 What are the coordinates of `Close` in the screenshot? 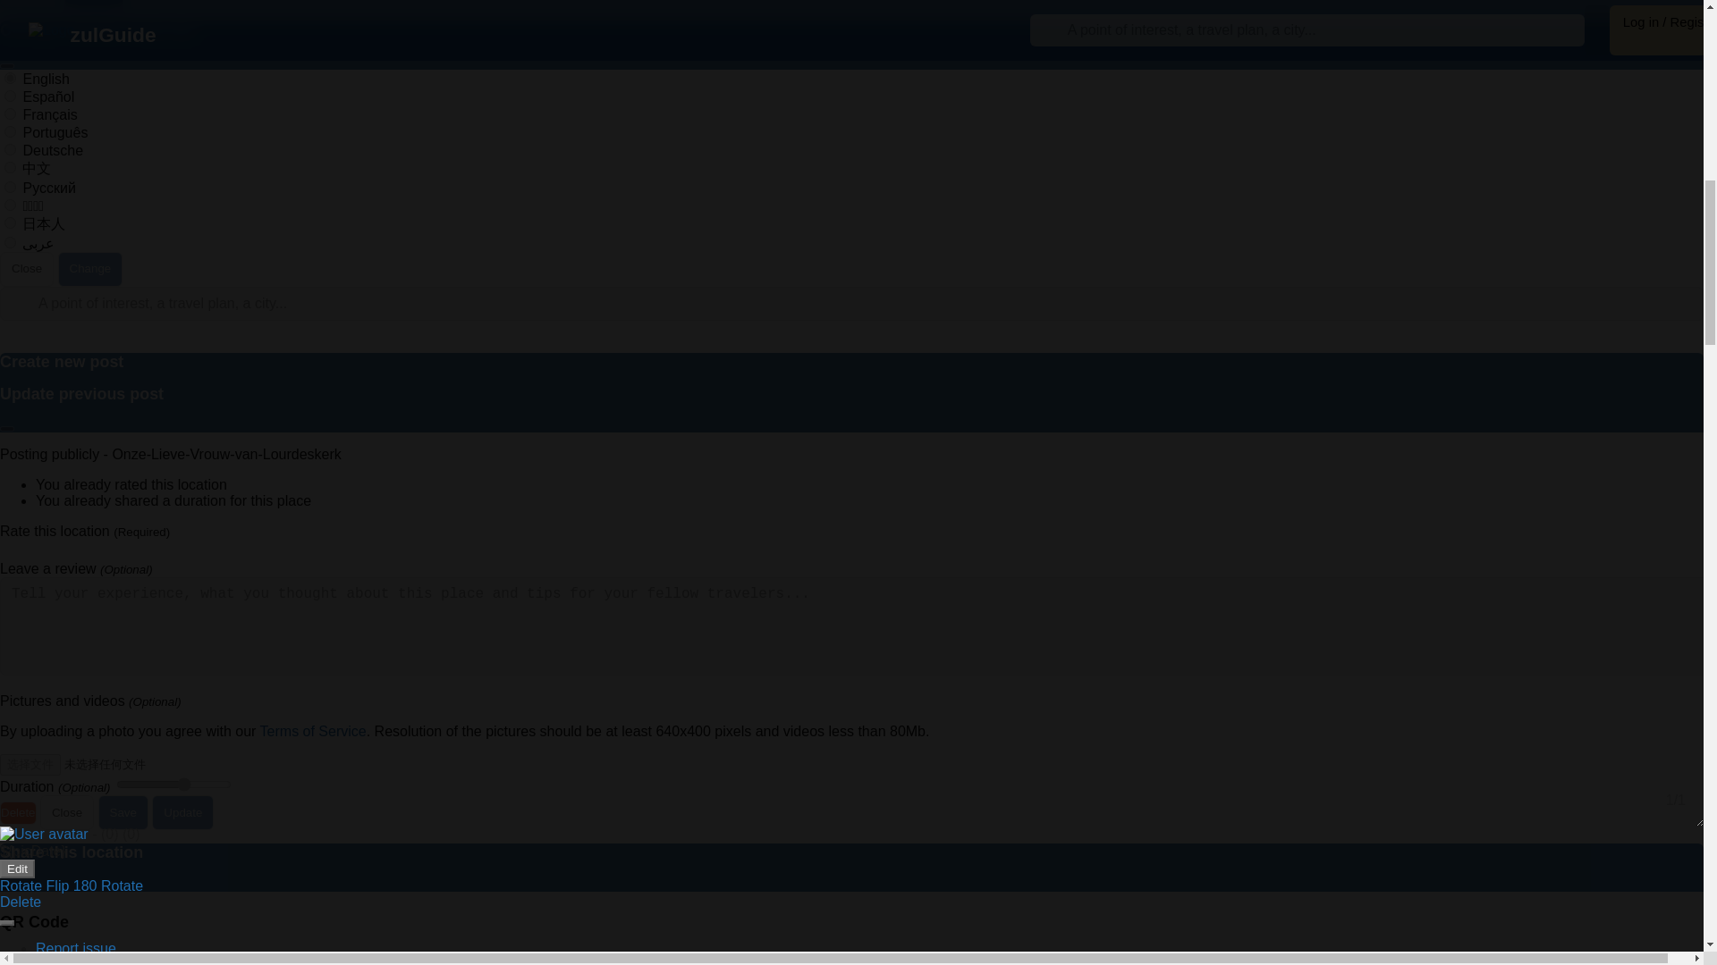 It's located at (27, 268).